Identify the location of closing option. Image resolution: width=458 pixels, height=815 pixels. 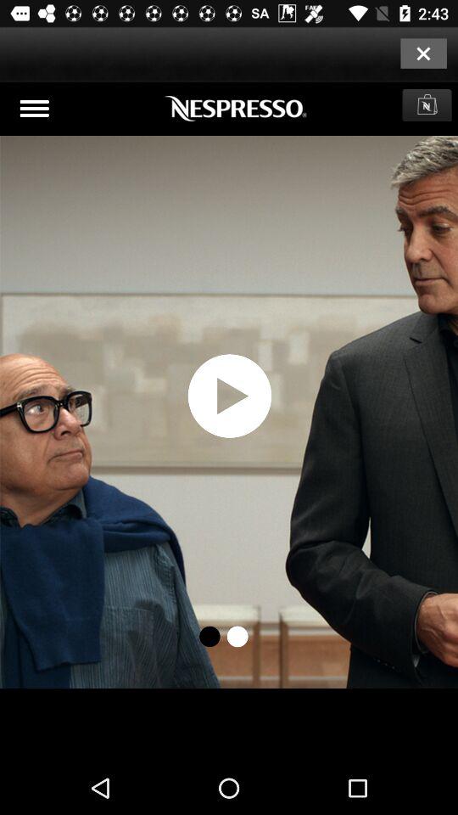
(423, 53).